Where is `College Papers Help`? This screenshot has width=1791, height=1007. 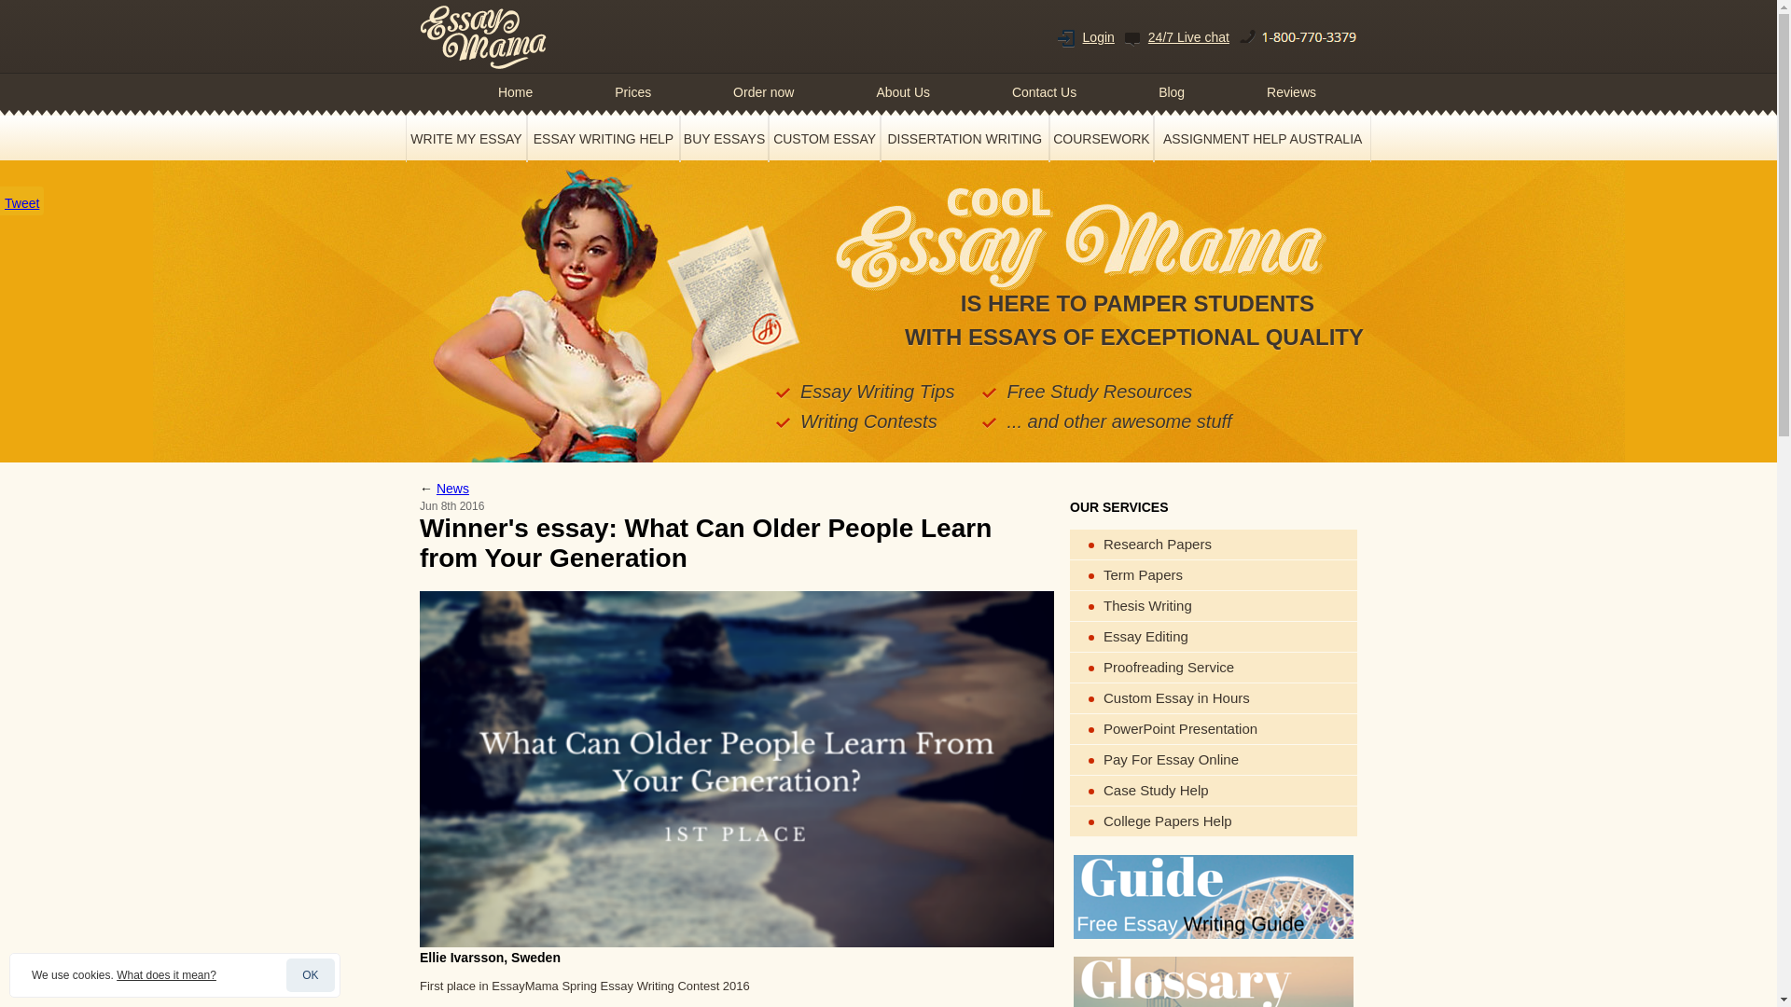
College Papers Help is located at coordinates (1213, 821).